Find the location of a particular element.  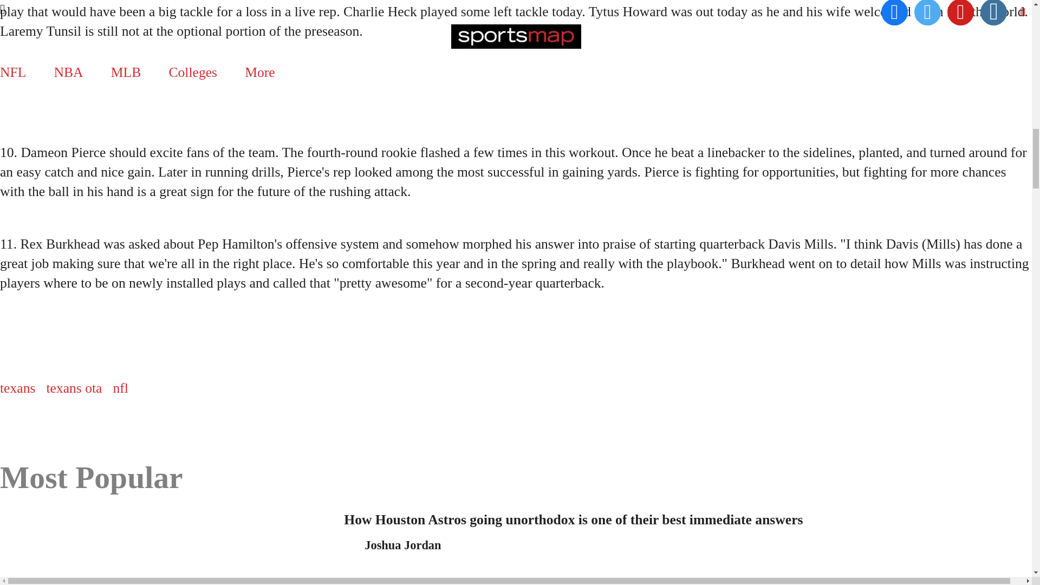

Joshua Jordan is located at coordinates (403, 545).